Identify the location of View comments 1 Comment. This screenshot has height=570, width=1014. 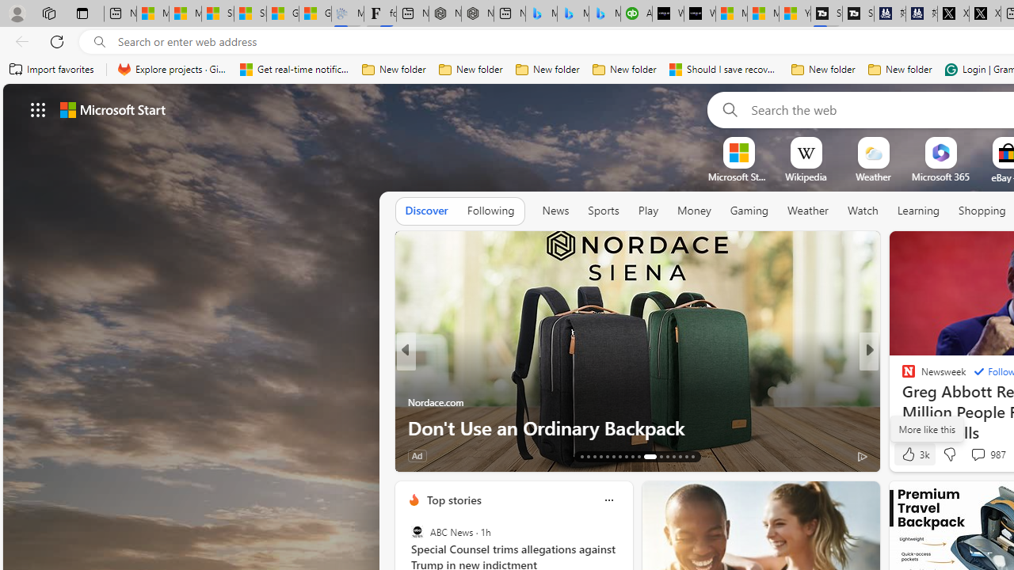
(486, 456).